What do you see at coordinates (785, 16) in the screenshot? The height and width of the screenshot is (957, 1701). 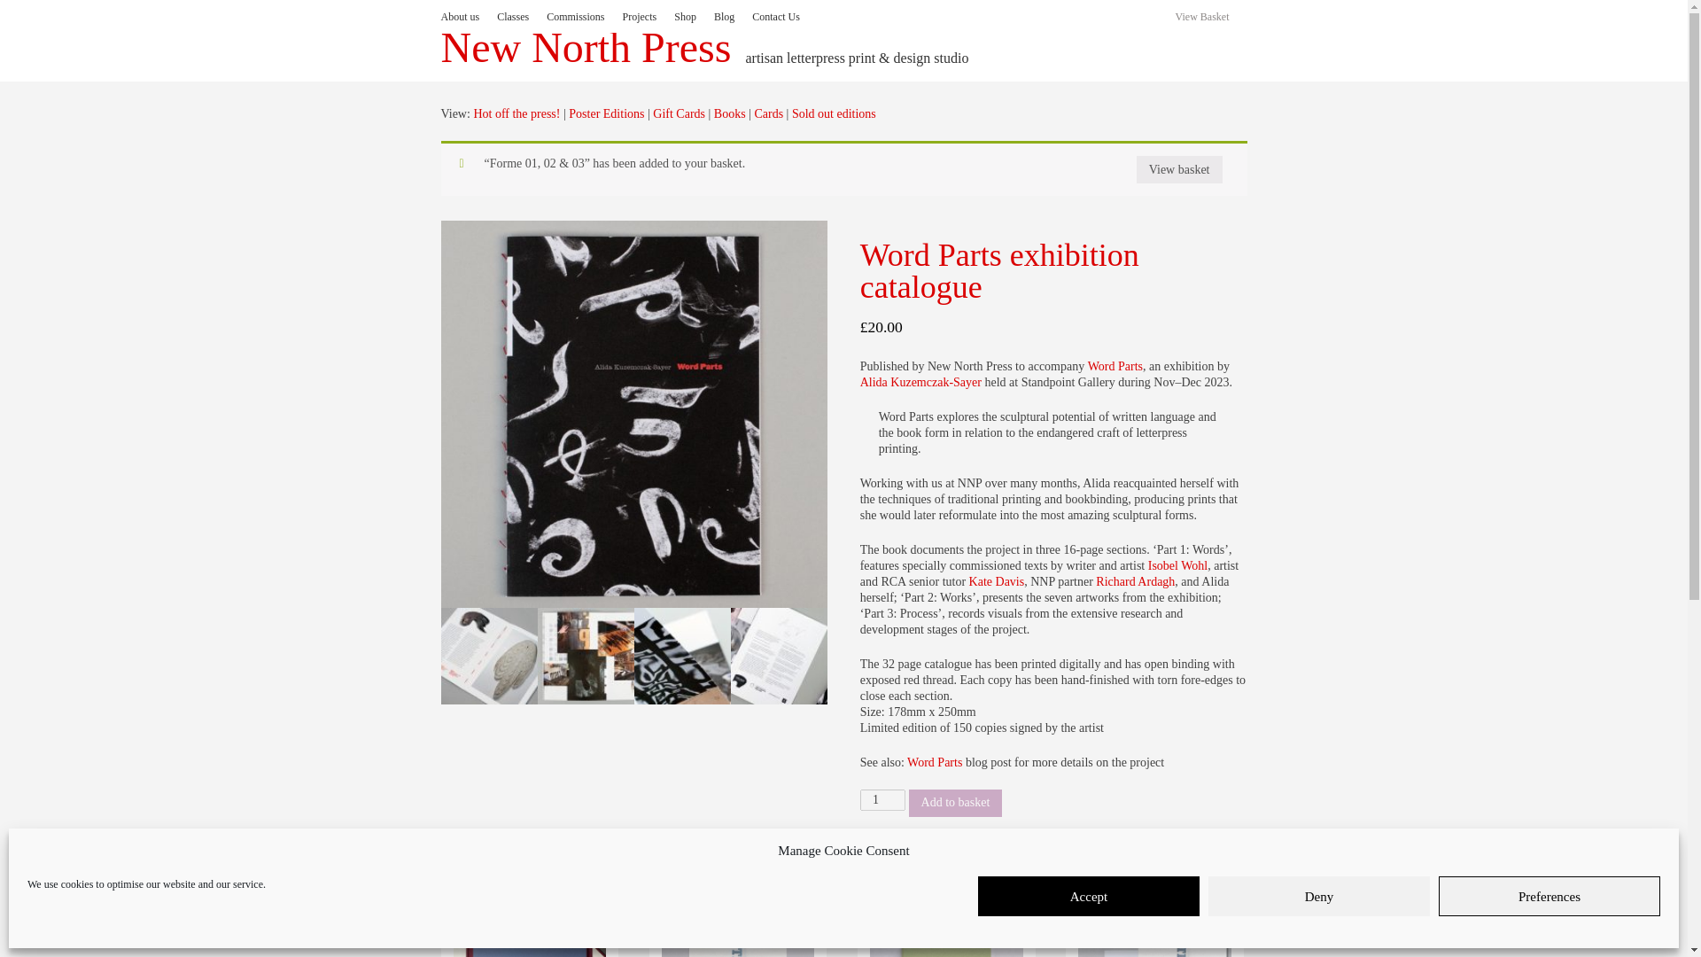 I see `Contact Us` at bounding box center [785, 16].